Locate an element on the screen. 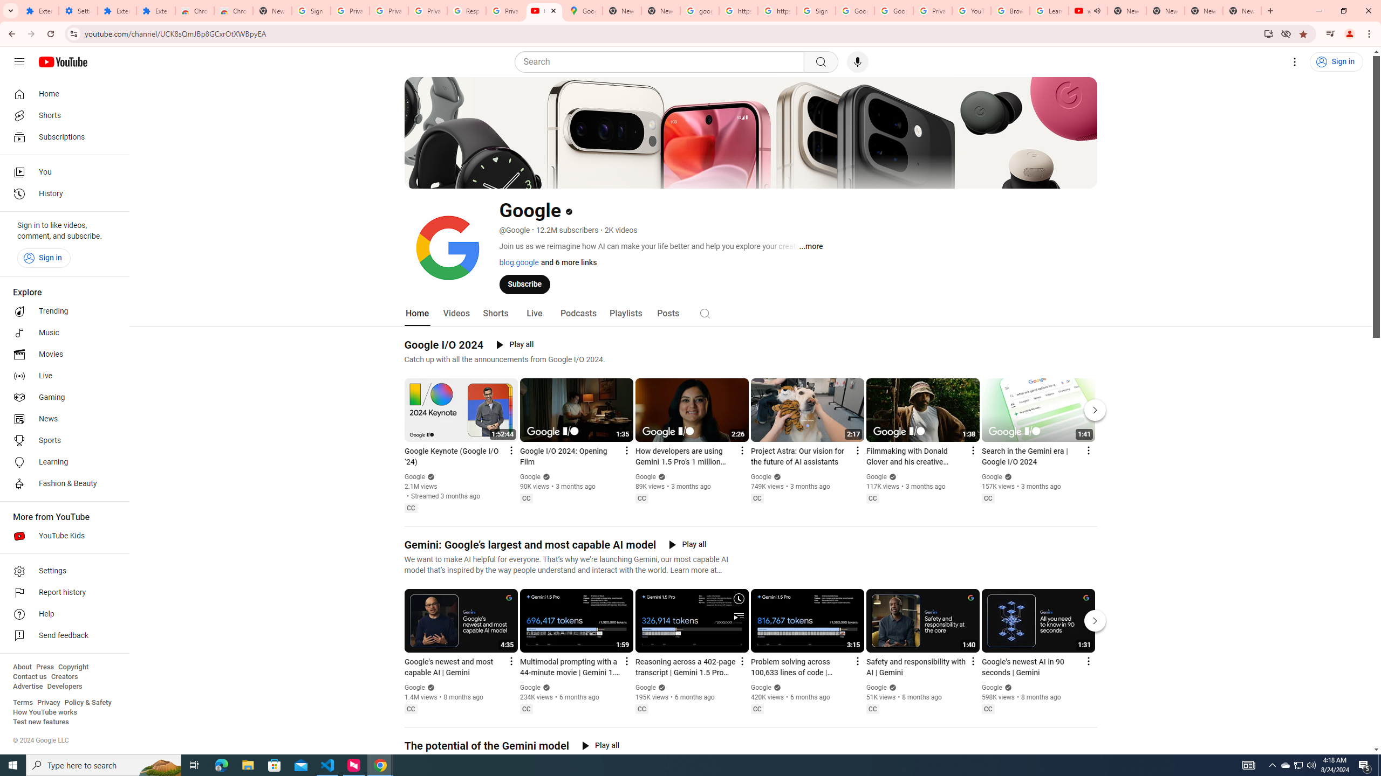 The image size is (1381, 776). Back is located at coordinates (10, 34).